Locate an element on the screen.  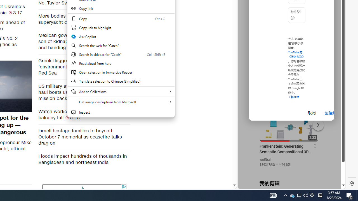
Click to scroll right is located at coordinates (335, 23).